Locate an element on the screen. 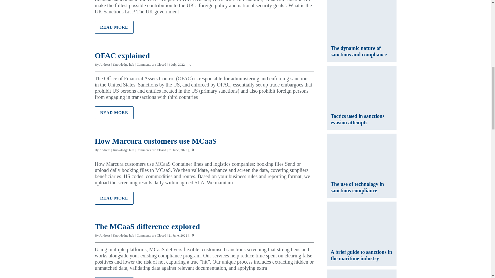  READ MORE is located at coordinates (114, 27).